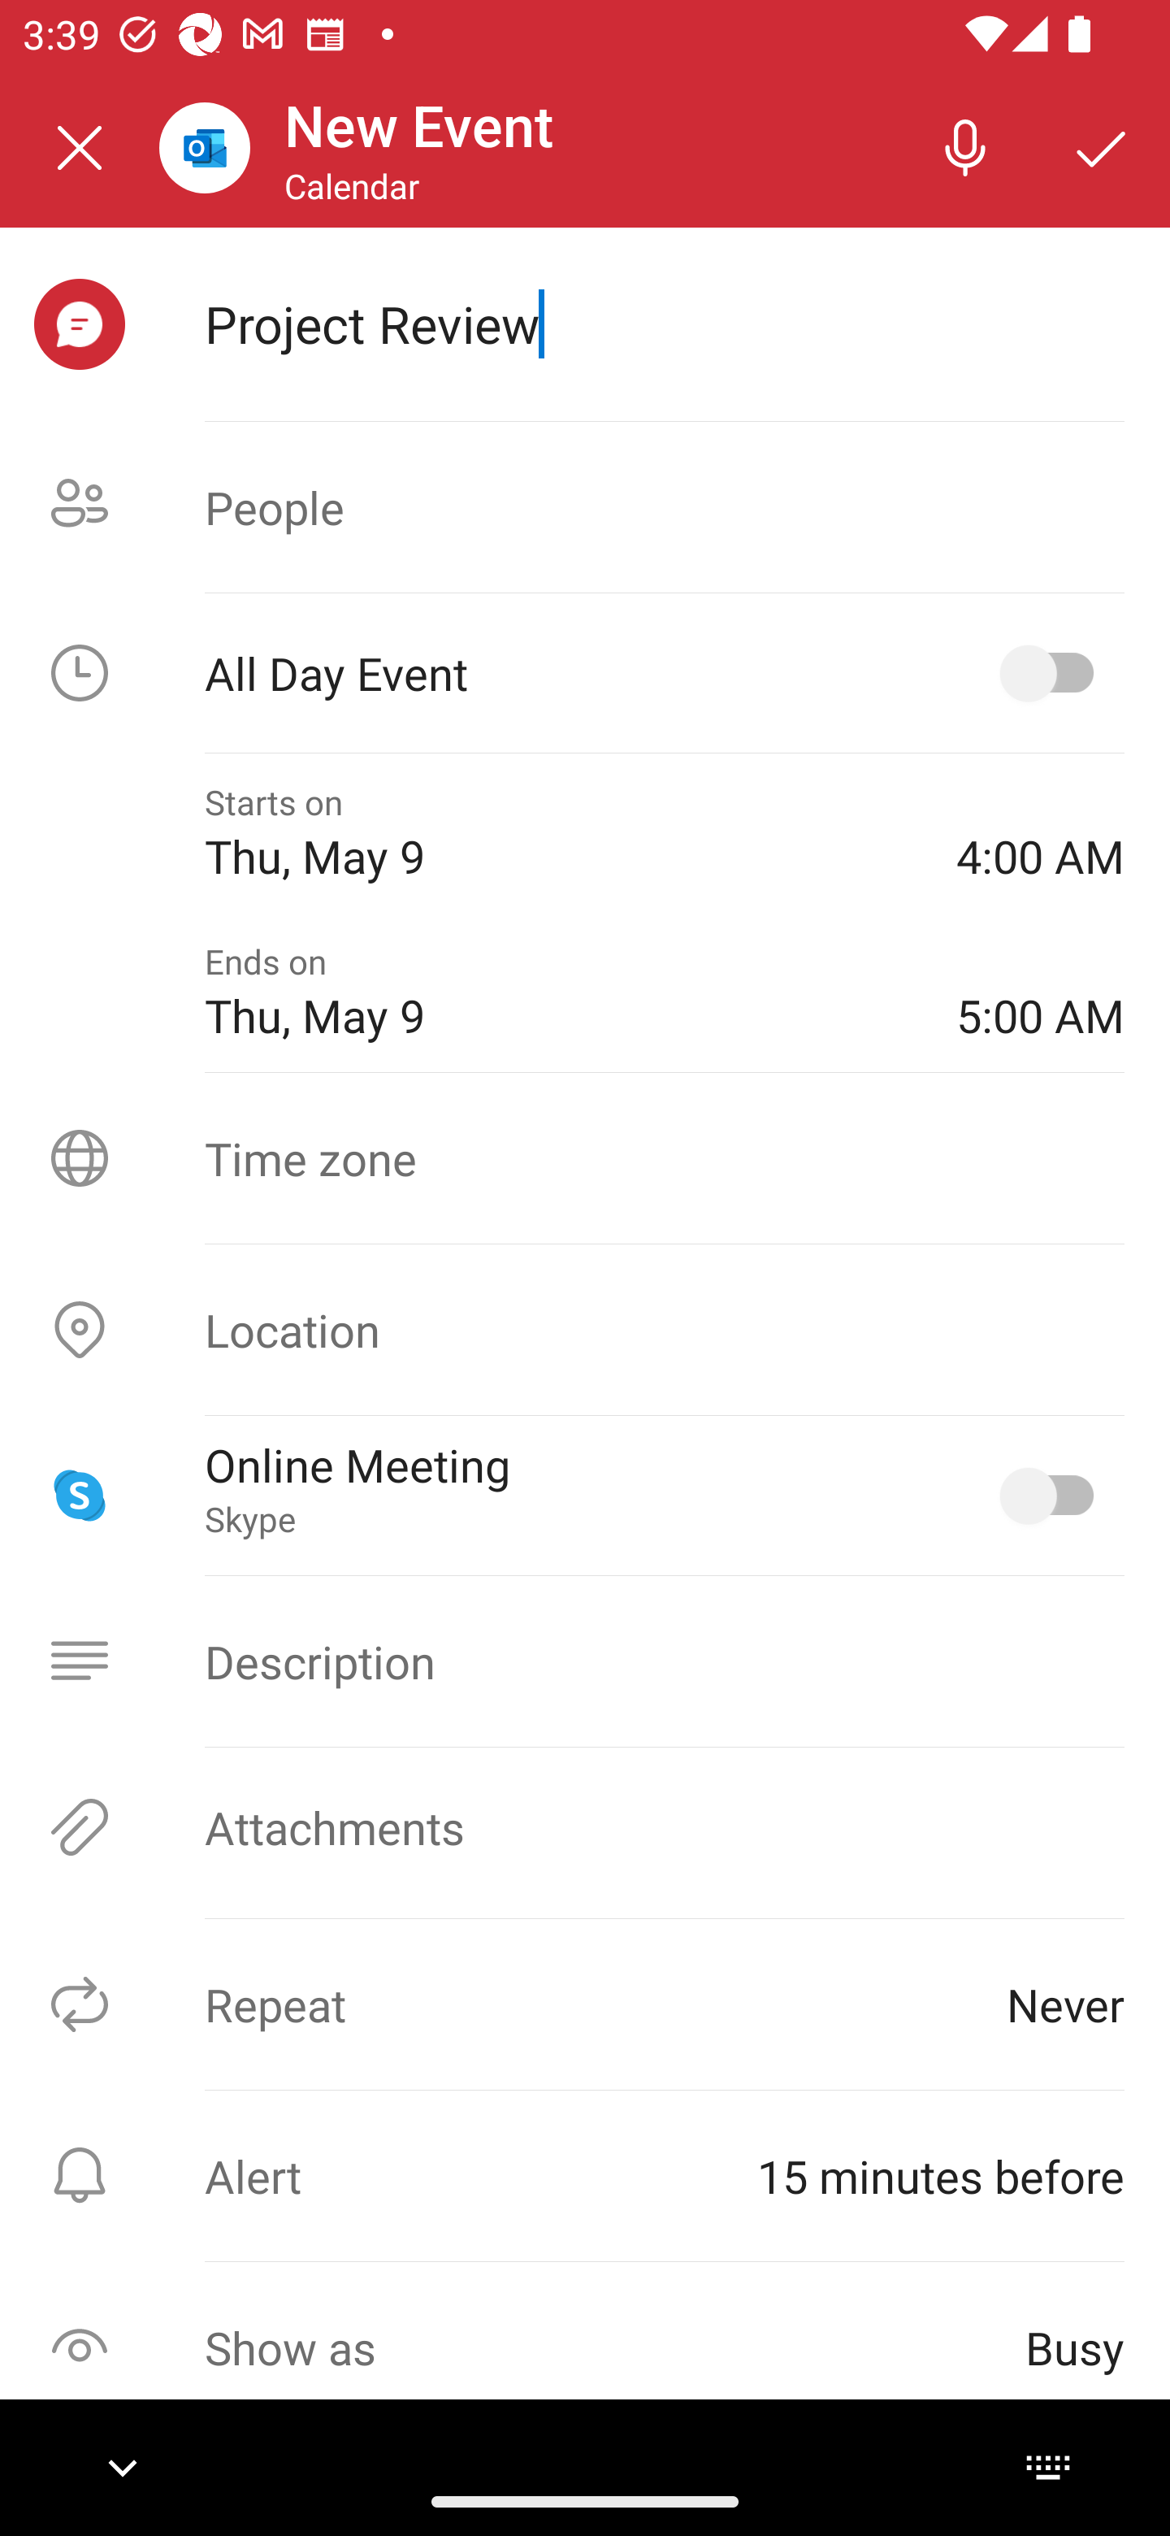 The width and height of the screenshot is (1170, 2536). Describe the element at coordinates (1053, 1494) in the screenshot. I see `Online Meeting, Skype selected` at that location.